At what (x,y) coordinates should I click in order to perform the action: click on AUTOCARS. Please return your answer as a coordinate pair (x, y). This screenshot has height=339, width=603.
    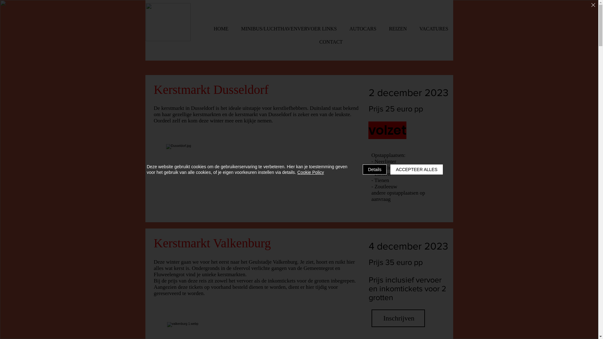
    Looking at the image, I should click on (363, 29).